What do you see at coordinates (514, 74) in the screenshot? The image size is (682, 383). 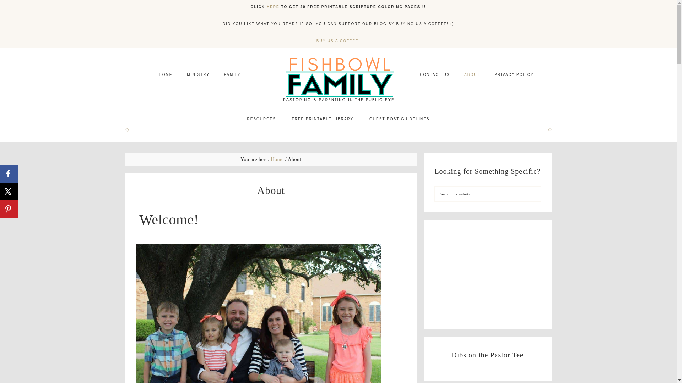 I see `PRIVACY POLICY` at bounding box center [514, 74].